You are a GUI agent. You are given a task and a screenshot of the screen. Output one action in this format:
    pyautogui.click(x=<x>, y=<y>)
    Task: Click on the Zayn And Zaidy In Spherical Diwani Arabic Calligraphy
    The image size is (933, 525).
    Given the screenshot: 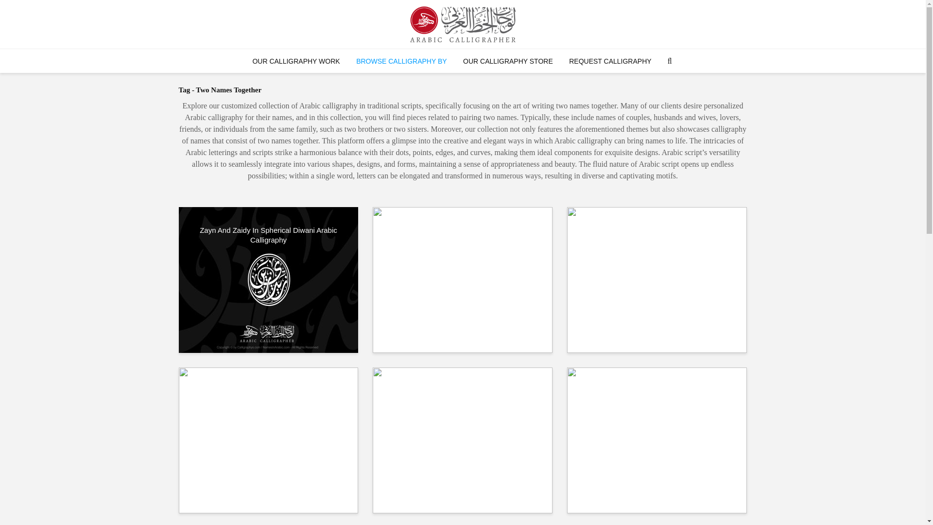 What is the action you would take?
    pyautogui.click(x=268, y=279)
    